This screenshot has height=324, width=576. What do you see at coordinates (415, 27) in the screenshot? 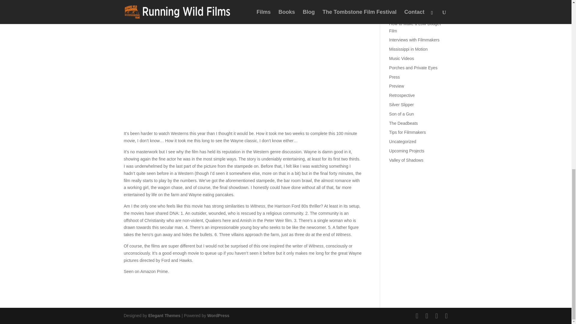
I see `How to Make a Low-Budget Film` at bounding box center [415, 27].